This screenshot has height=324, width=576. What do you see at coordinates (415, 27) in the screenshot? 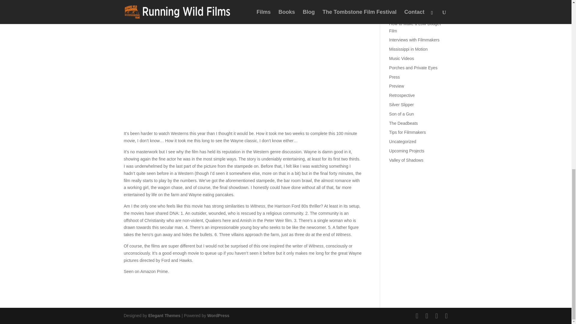
I see `How to Make a Low-Budget Film` at bounding box center [415, 27].